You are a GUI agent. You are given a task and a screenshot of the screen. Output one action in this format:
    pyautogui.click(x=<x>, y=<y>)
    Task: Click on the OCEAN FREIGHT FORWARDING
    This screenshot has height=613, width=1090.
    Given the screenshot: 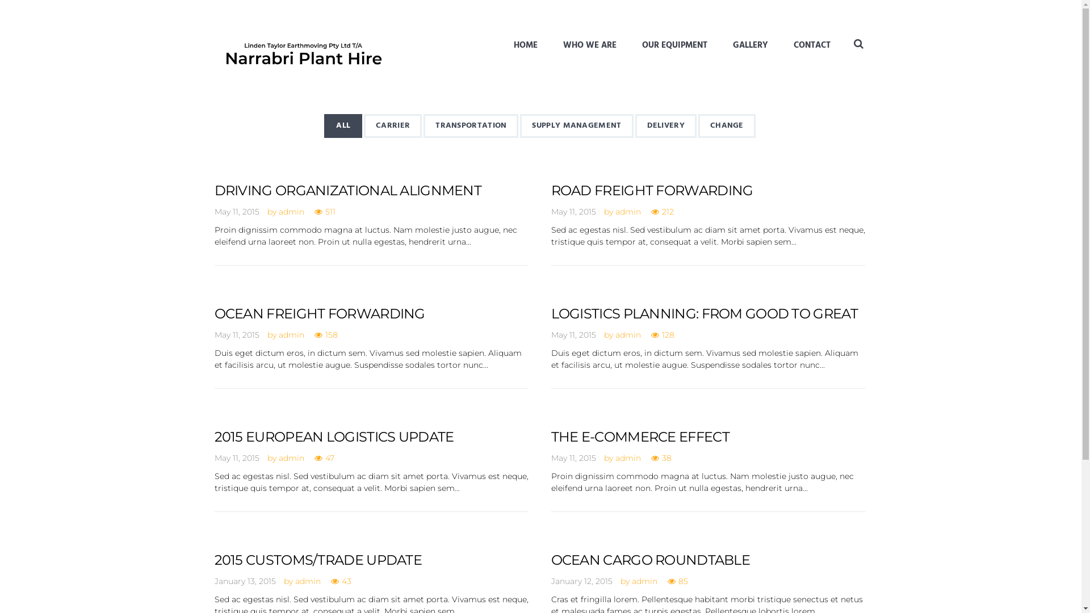 What is the action you would take?
    pyautogui.click(x=320, y=314)
    